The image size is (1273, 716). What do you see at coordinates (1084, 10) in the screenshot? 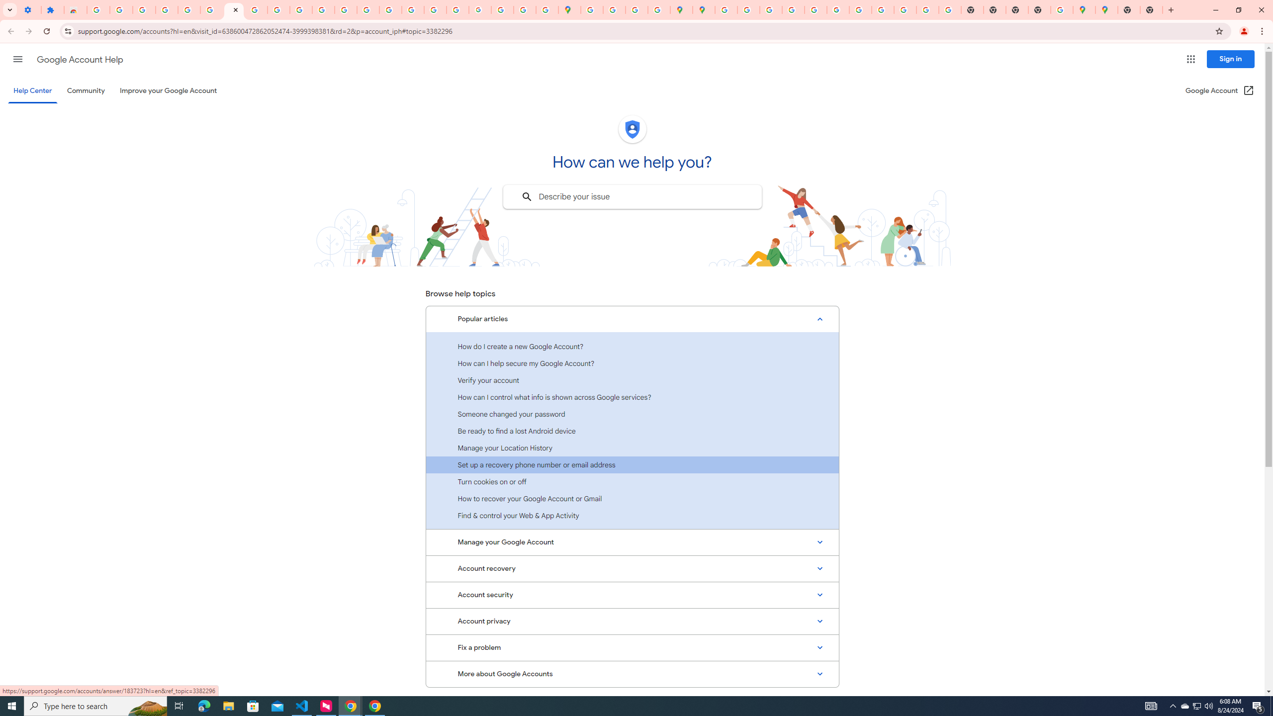
I see `Google Maps` at bounding box center [1084, 10].